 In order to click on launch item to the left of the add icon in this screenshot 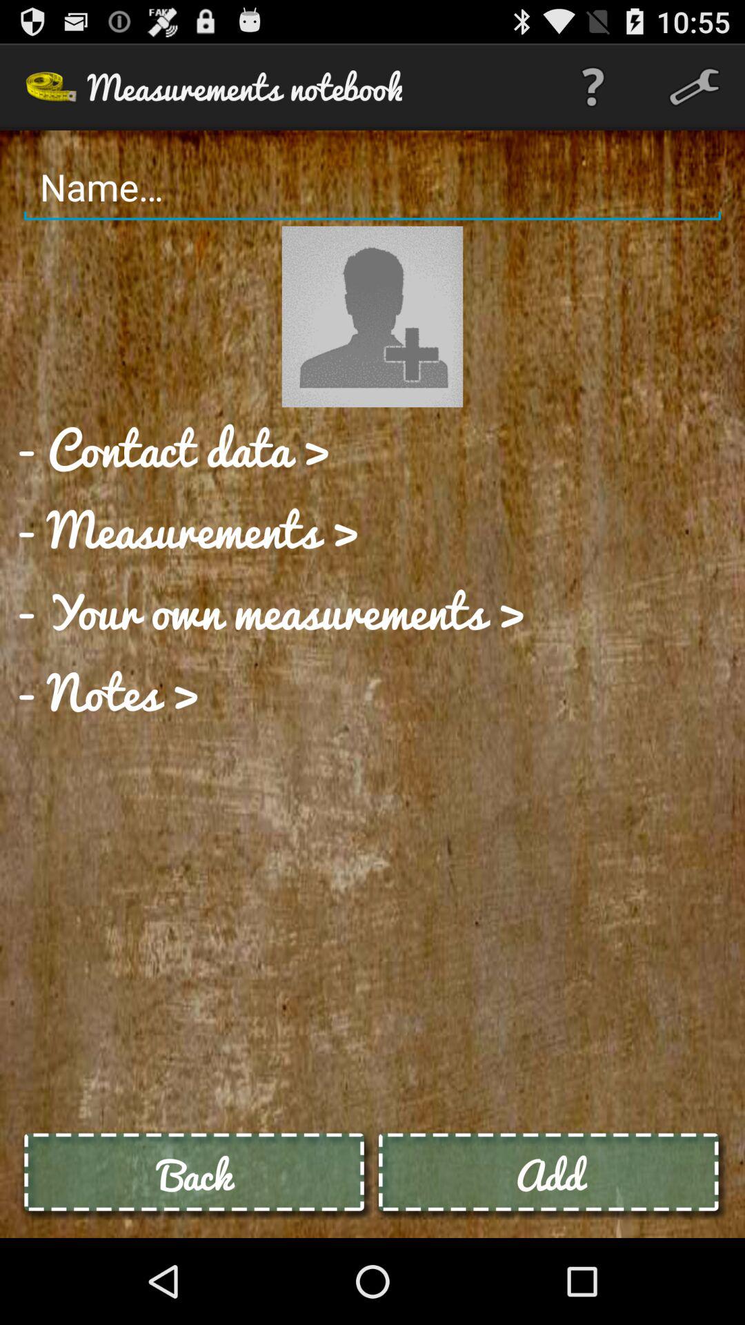, I will do `click(195, 1175)`.